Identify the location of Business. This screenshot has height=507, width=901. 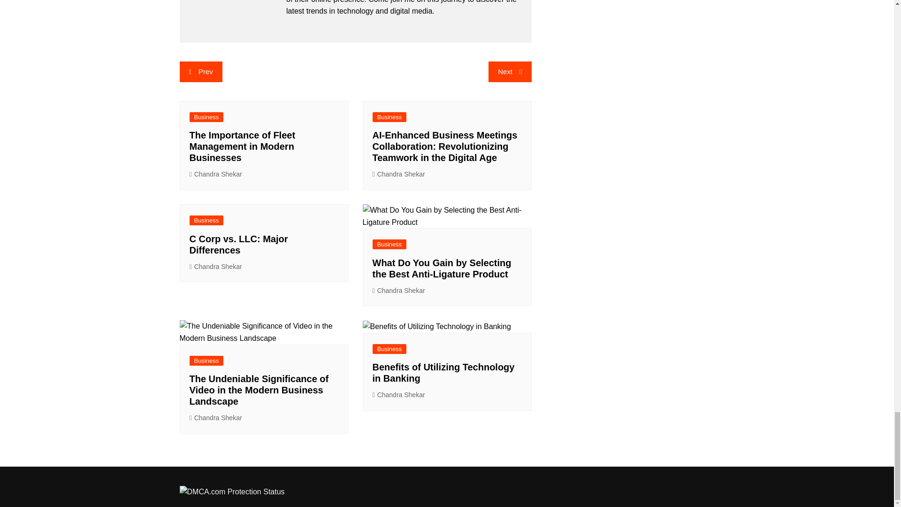
(389, 117).